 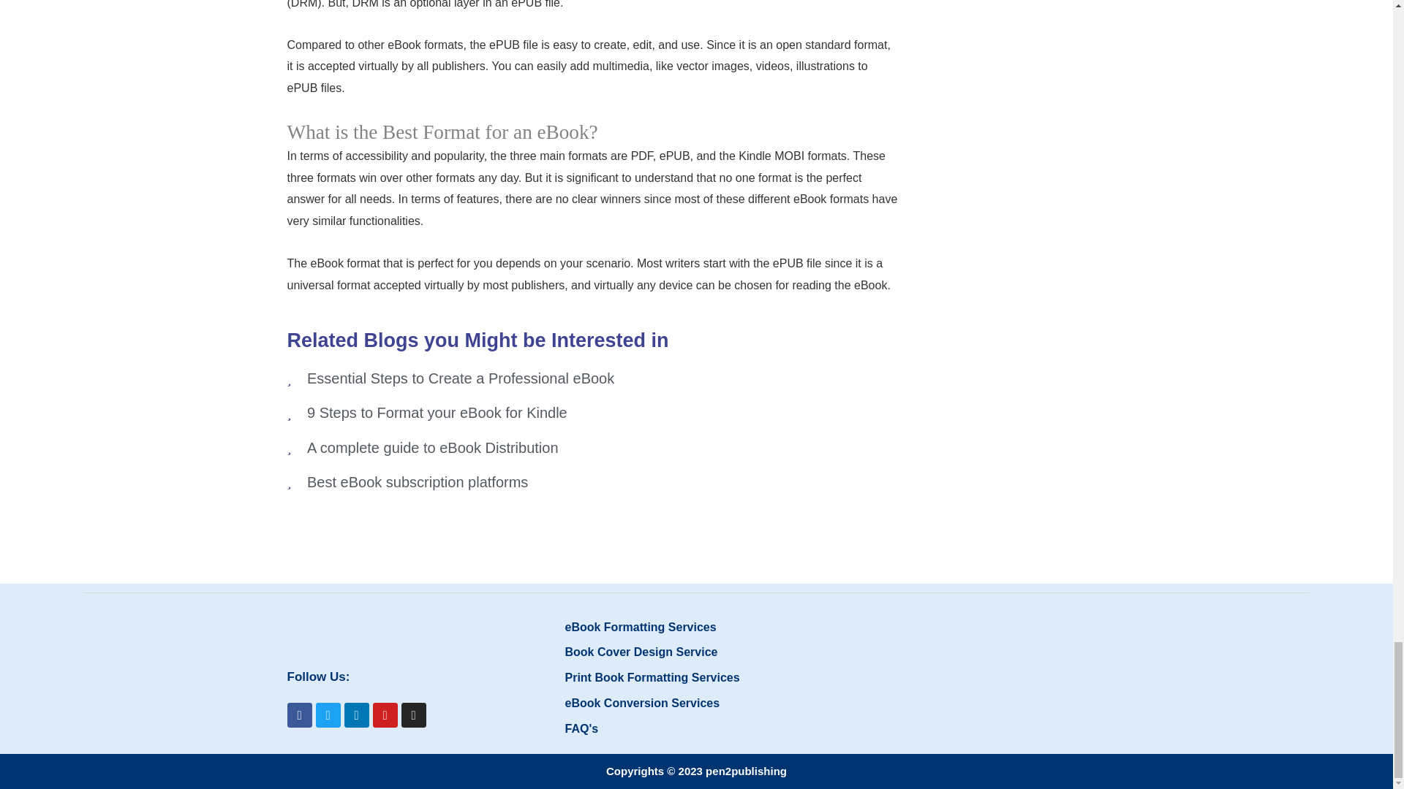 What do you see at coordinates (696, 704) in the screenshot?
I see `eBook Conversion Services` at bounding box center [696, 704].